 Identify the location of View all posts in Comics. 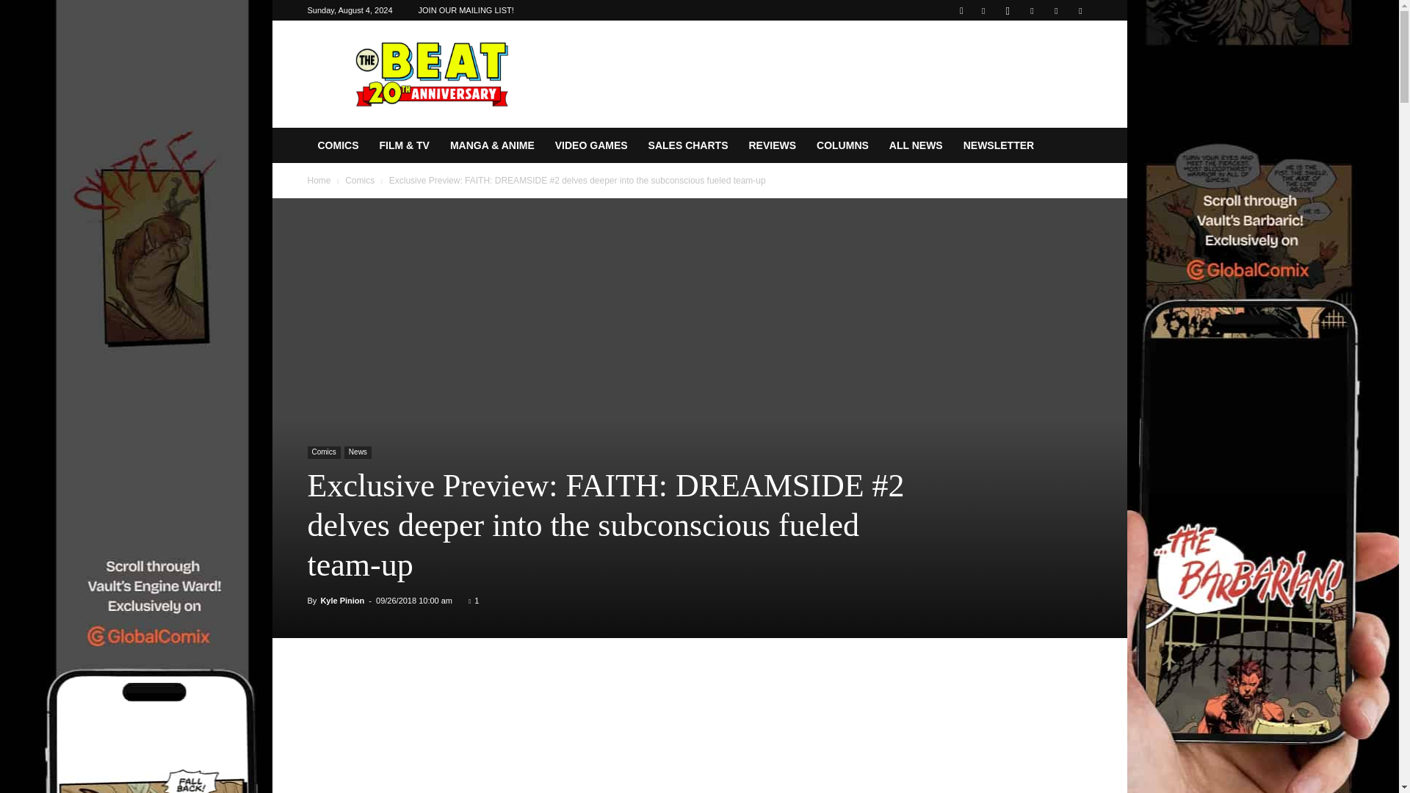
(360, 180).